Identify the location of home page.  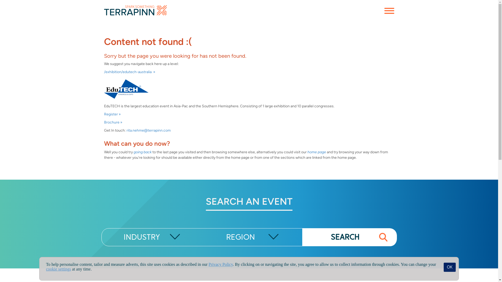
(317, 152).